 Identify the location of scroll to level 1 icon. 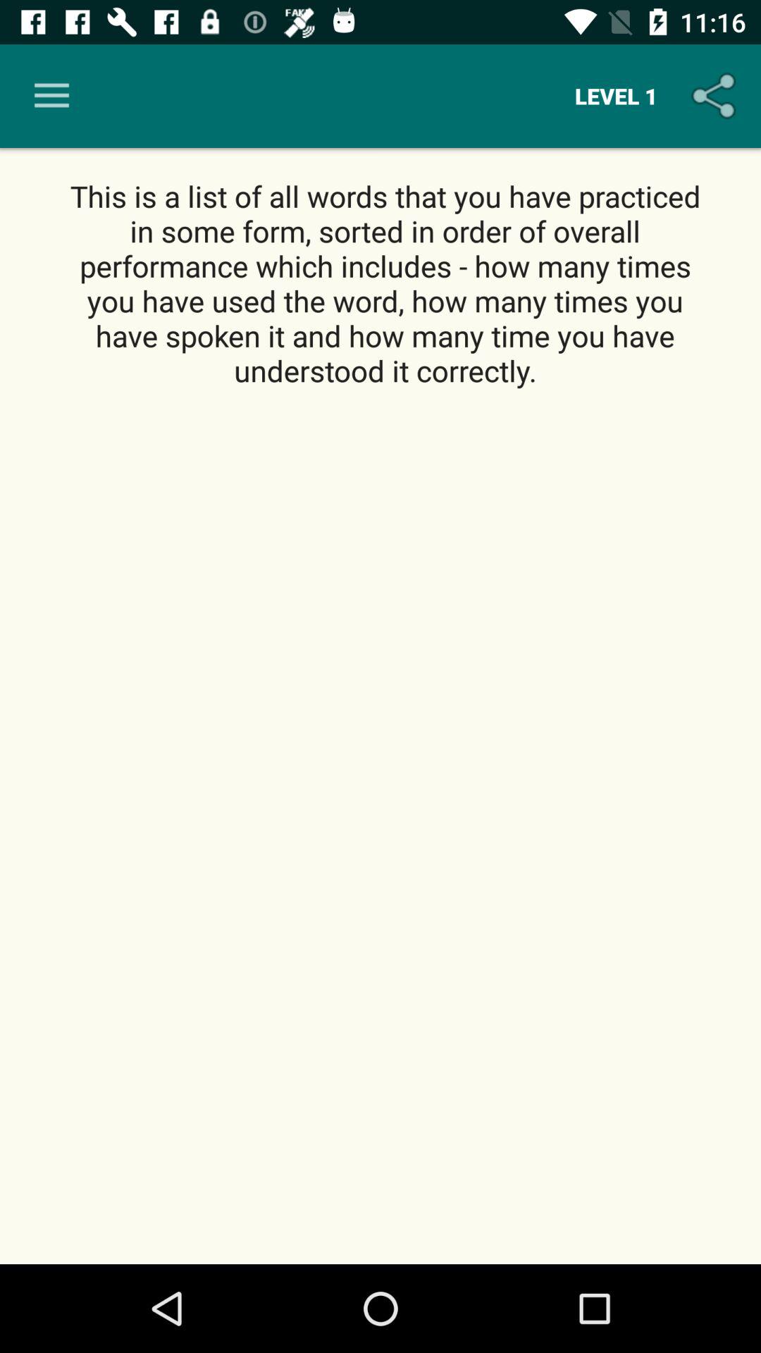
(616, 96).